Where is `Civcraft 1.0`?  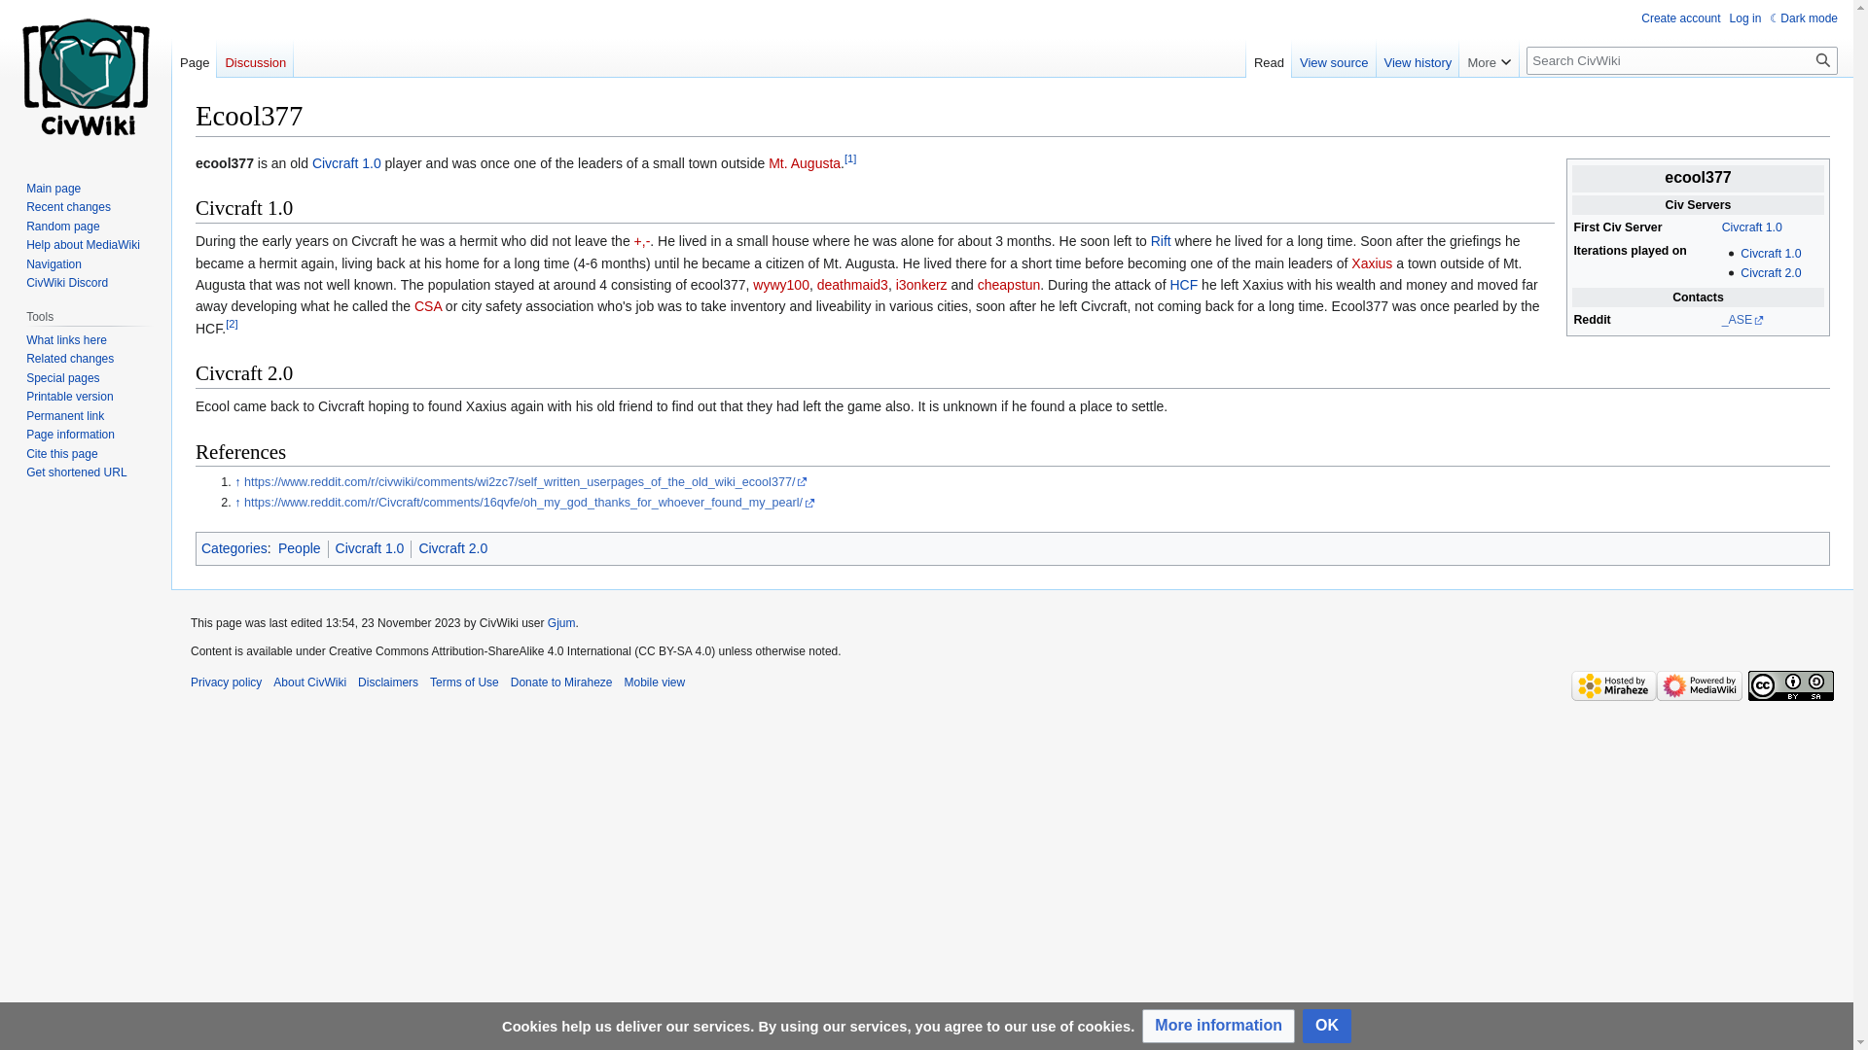
Civcraft 1.0 is located at coordinates (346, 163).